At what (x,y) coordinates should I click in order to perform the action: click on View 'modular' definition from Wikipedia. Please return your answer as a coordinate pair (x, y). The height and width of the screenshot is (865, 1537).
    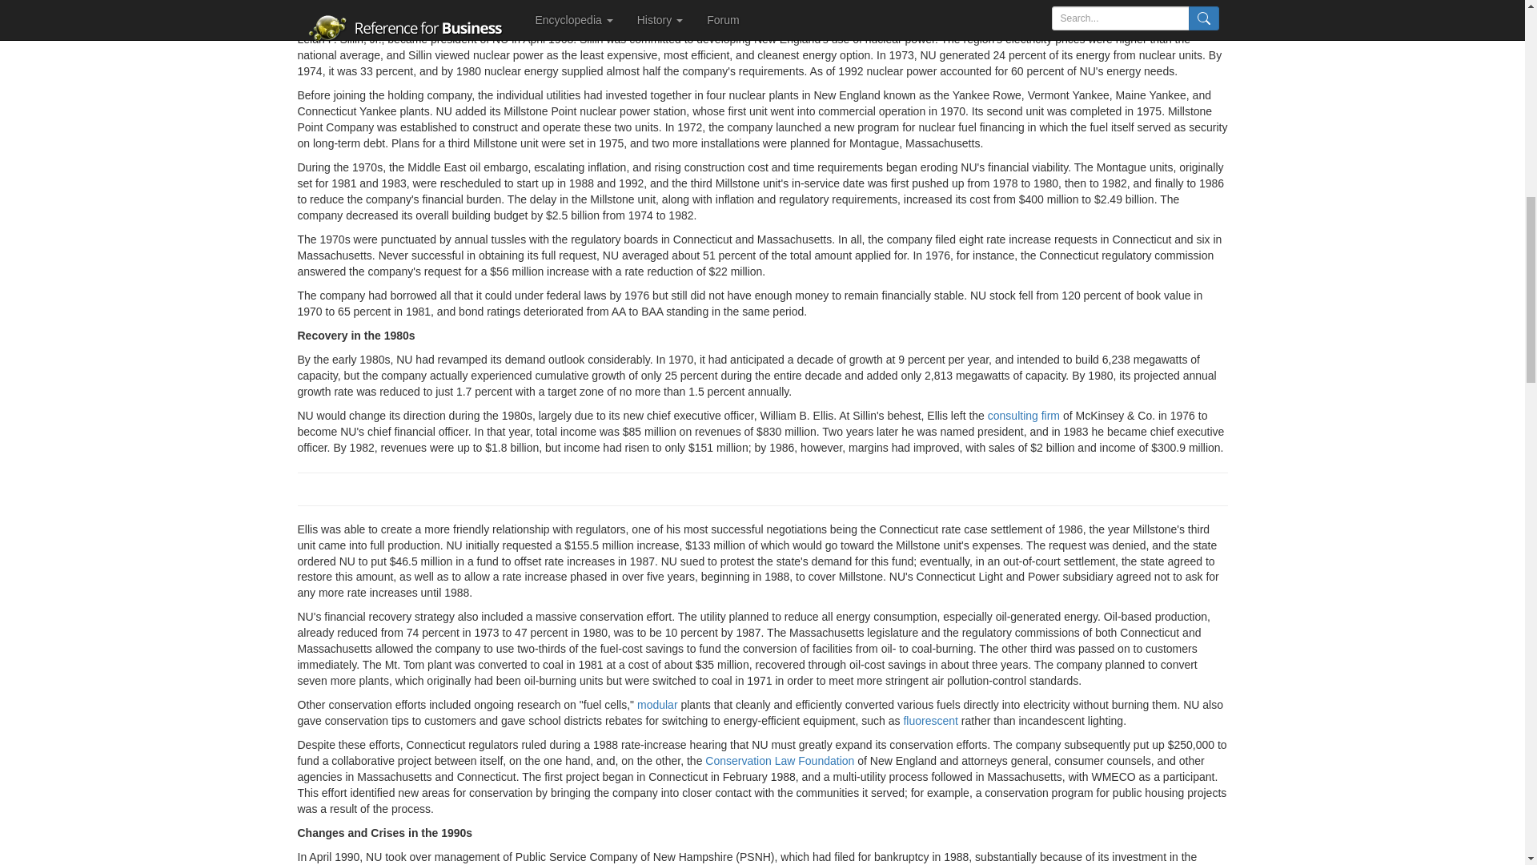
    Looking at the image, I should click on (657, 704).